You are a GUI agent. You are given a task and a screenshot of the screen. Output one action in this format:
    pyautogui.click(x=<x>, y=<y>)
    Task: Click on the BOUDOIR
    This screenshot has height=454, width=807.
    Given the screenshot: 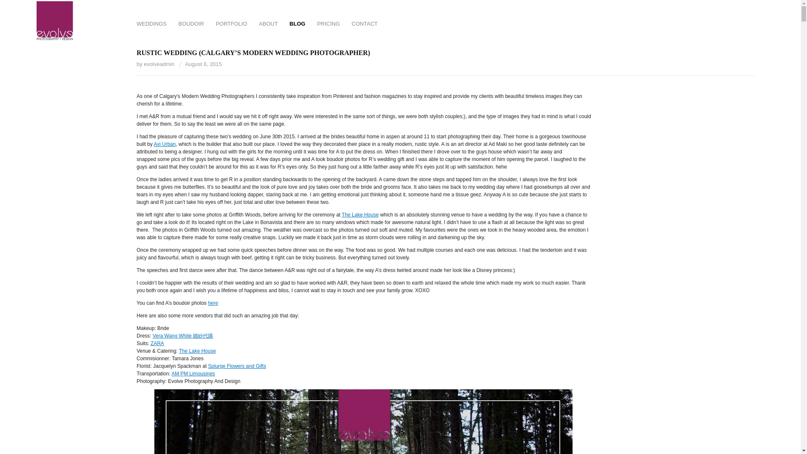 What is the action you would take?
    pyautogui.click(x=191, y=24)
    